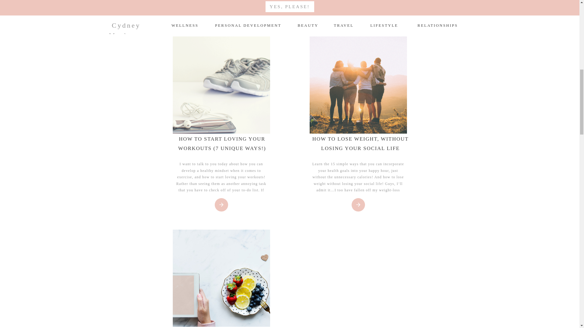  Describe the element at coordinates (438, 25) in the screenshot. I see `RELATIONSHIPS` at that location.